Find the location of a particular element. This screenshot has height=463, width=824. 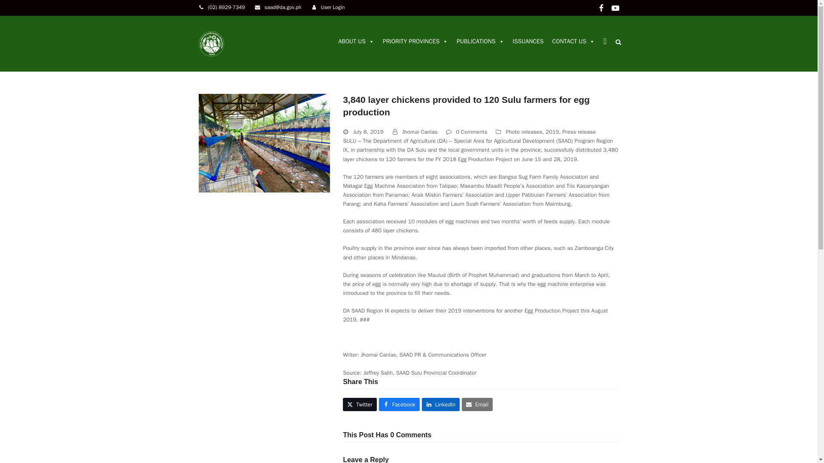

ABOUT US is located at coordinates (356, 41).